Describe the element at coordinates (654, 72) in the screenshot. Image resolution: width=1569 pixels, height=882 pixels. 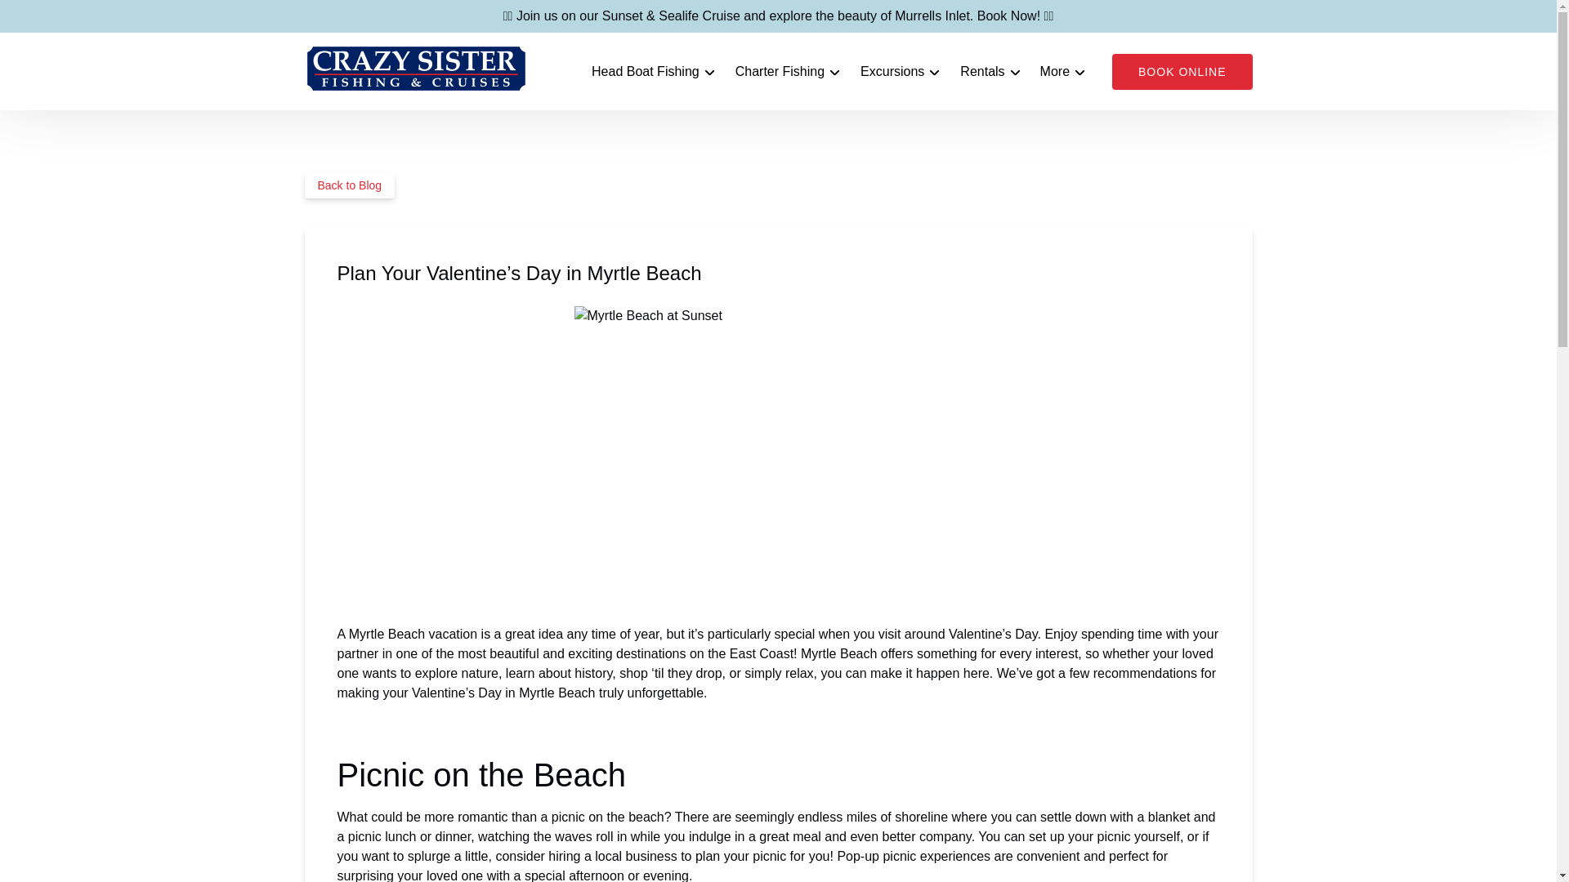
I see `Head Boat Fishing` at that location.